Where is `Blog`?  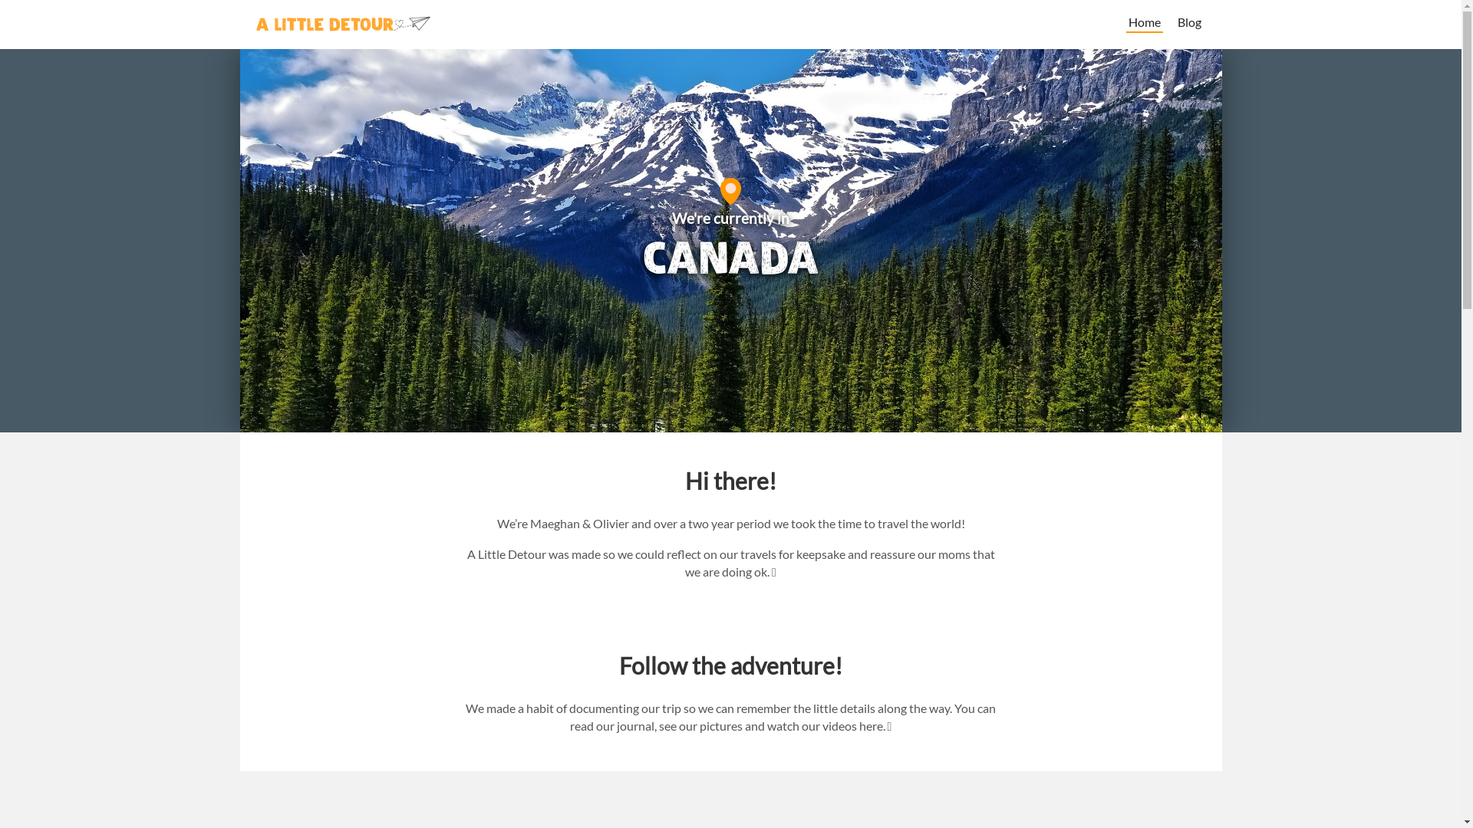
Blog is located at coordinates (1189, 24).